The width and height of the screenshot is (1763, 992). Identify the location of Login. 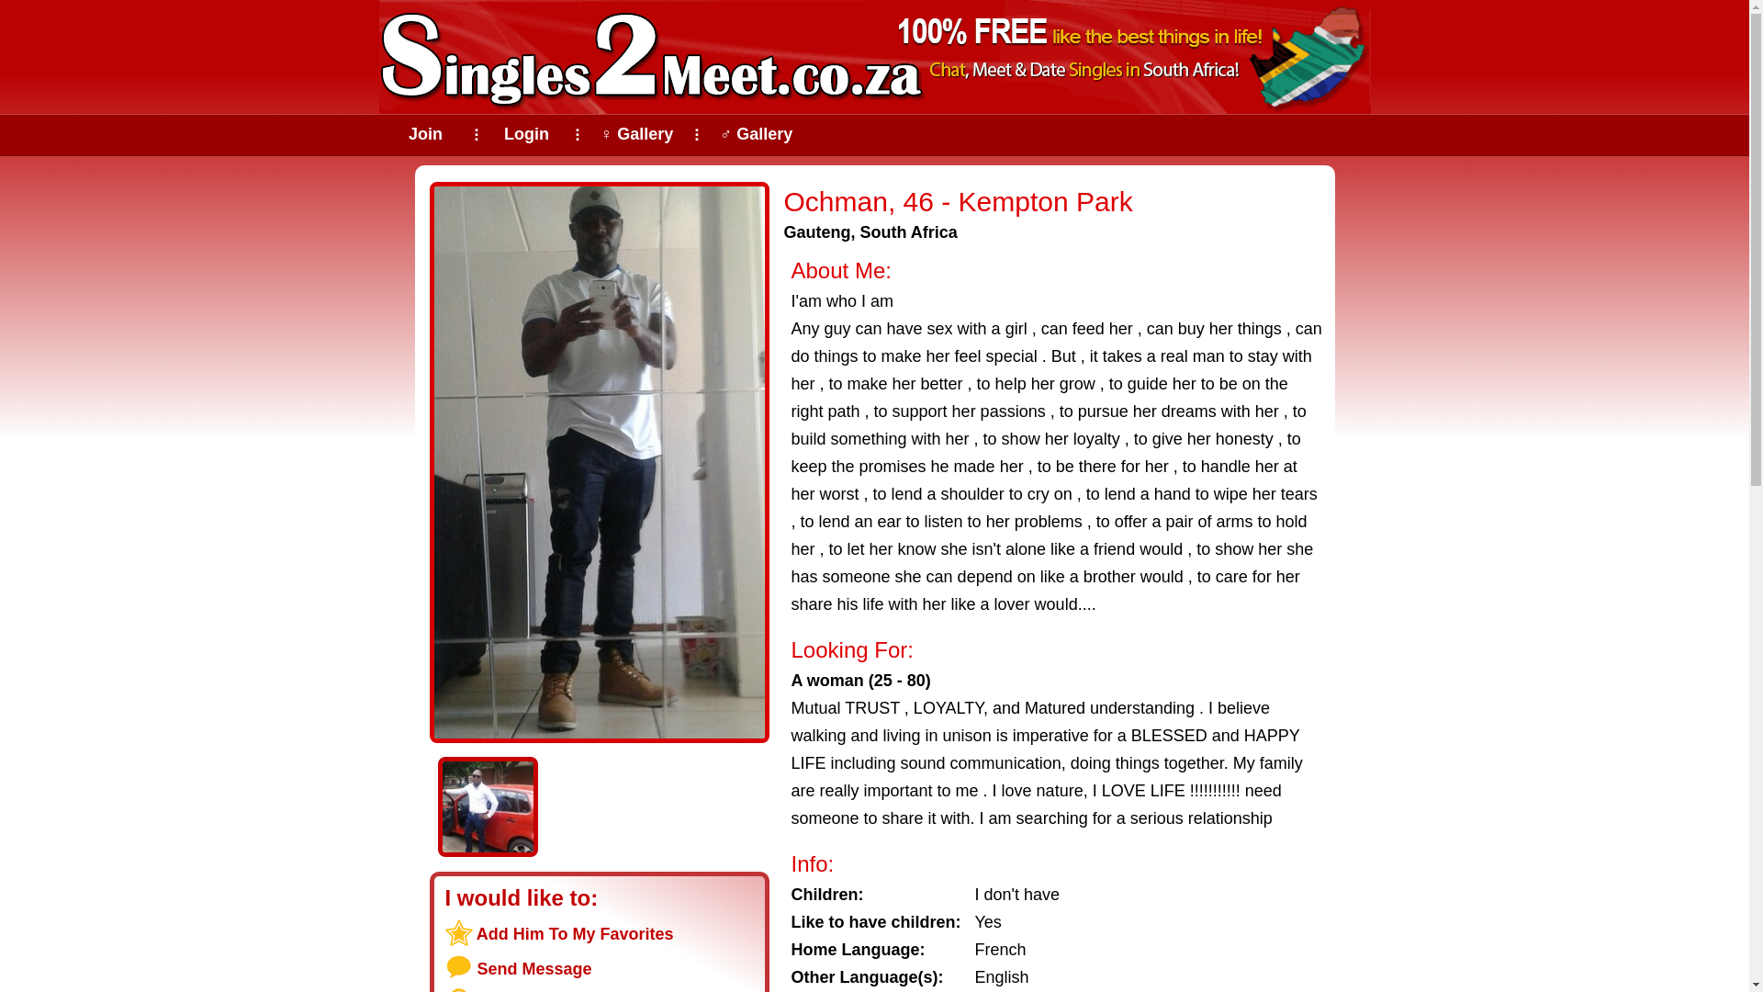
(526, 134).